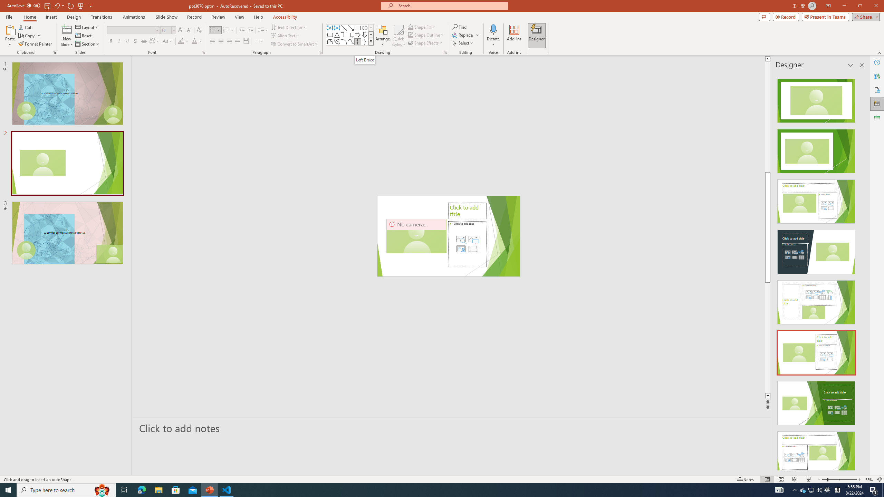 The height and width of the screenshot is (497, 884). What do you see at coordinates (10, 36) in the screenshot?
I see `Paste` at bounding box center [10, 36].